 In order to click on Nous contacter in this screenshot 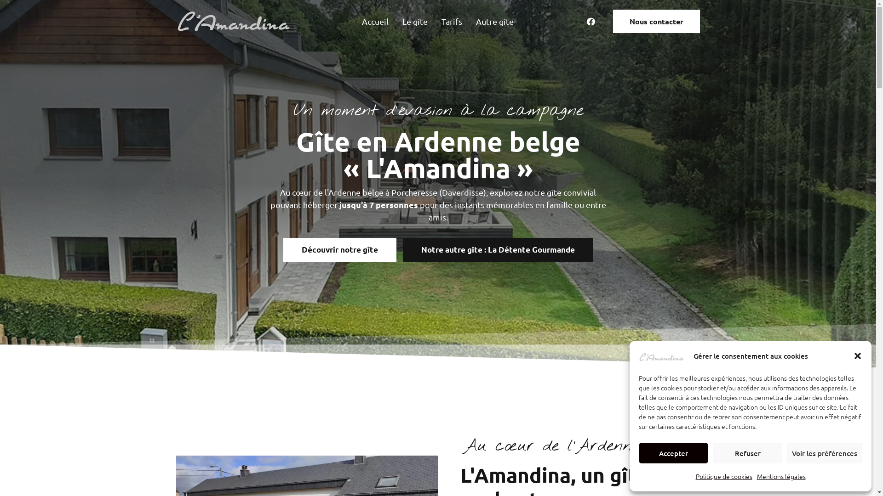, I will do `click(657, 21)`.